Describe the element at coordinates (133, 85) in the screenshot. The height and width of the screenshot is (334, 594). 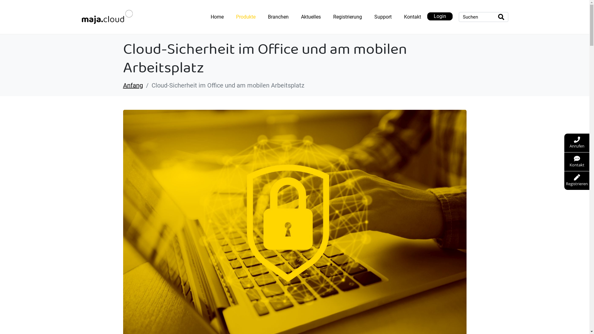
I see `Anfang` at that location.